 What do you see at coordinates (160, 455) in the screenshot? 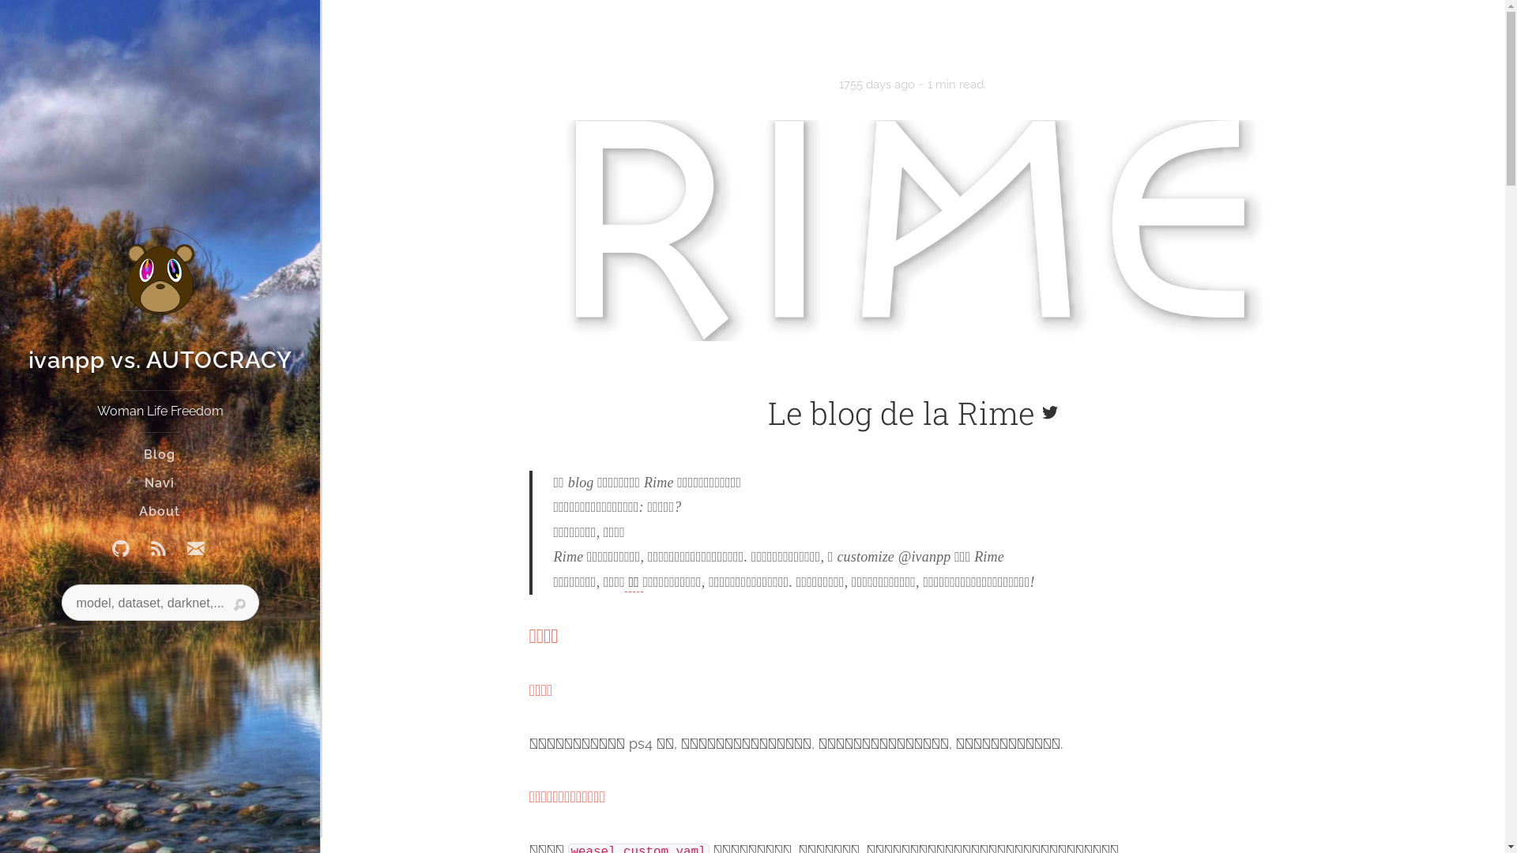
I see `Blog` at bounding box center [160, 455].